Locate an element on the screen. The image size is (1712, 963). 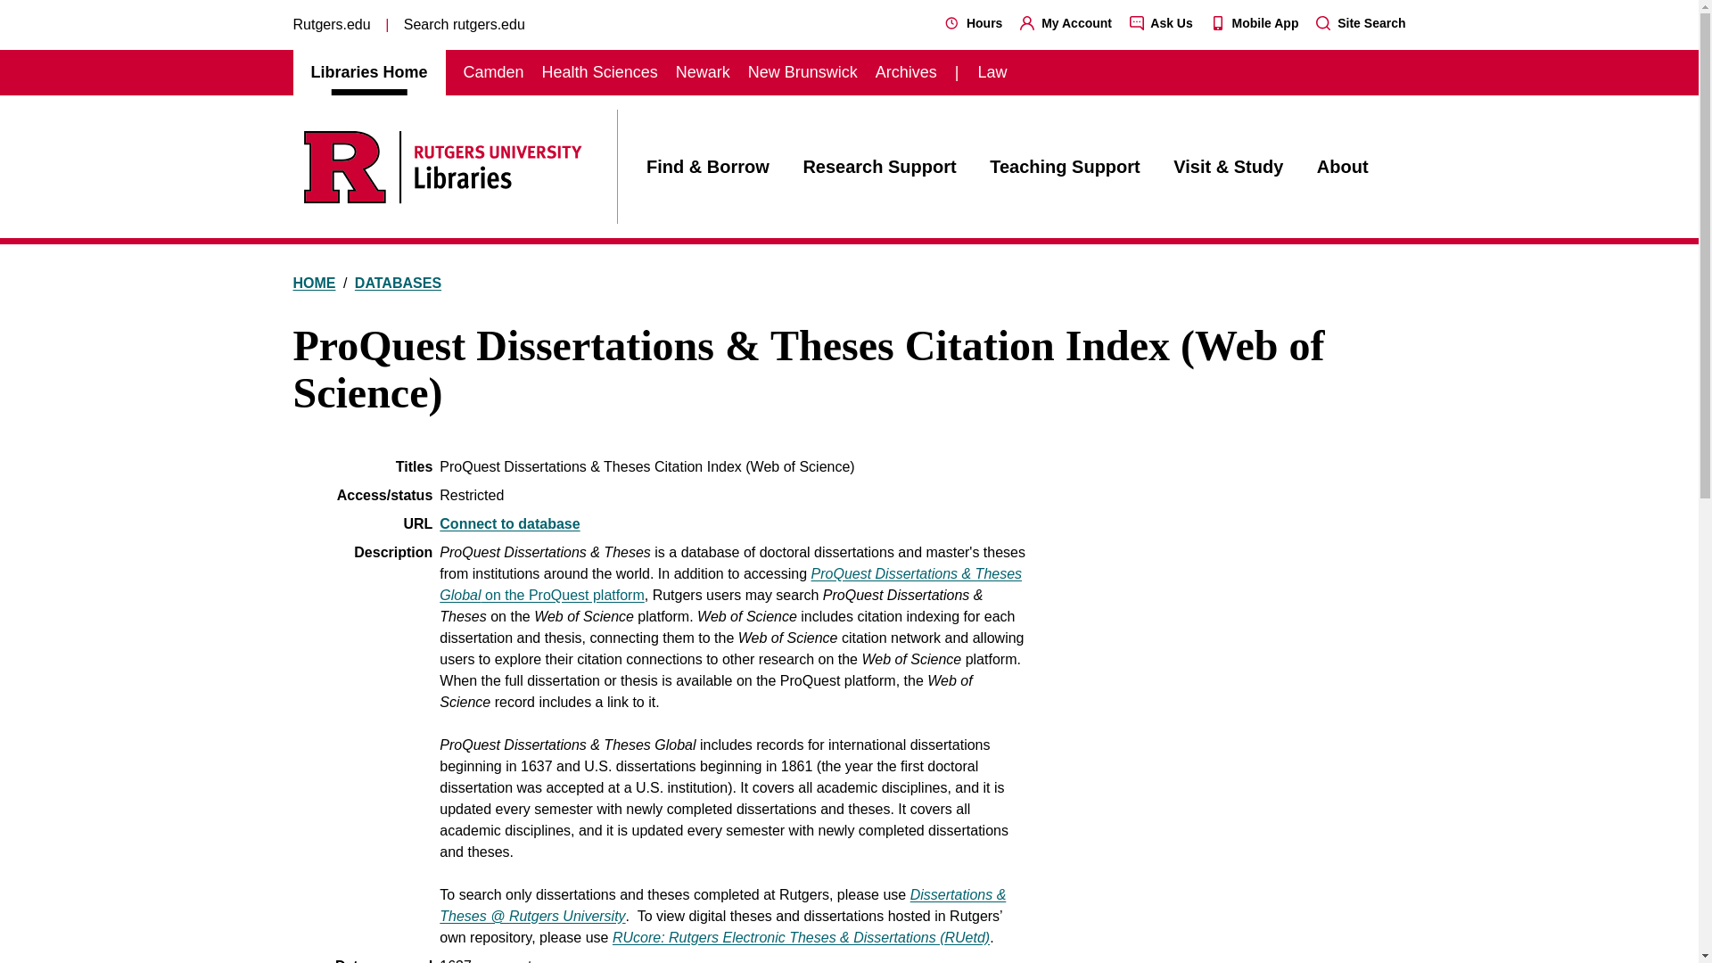
Site Search is located at coordinates (1361, 23).